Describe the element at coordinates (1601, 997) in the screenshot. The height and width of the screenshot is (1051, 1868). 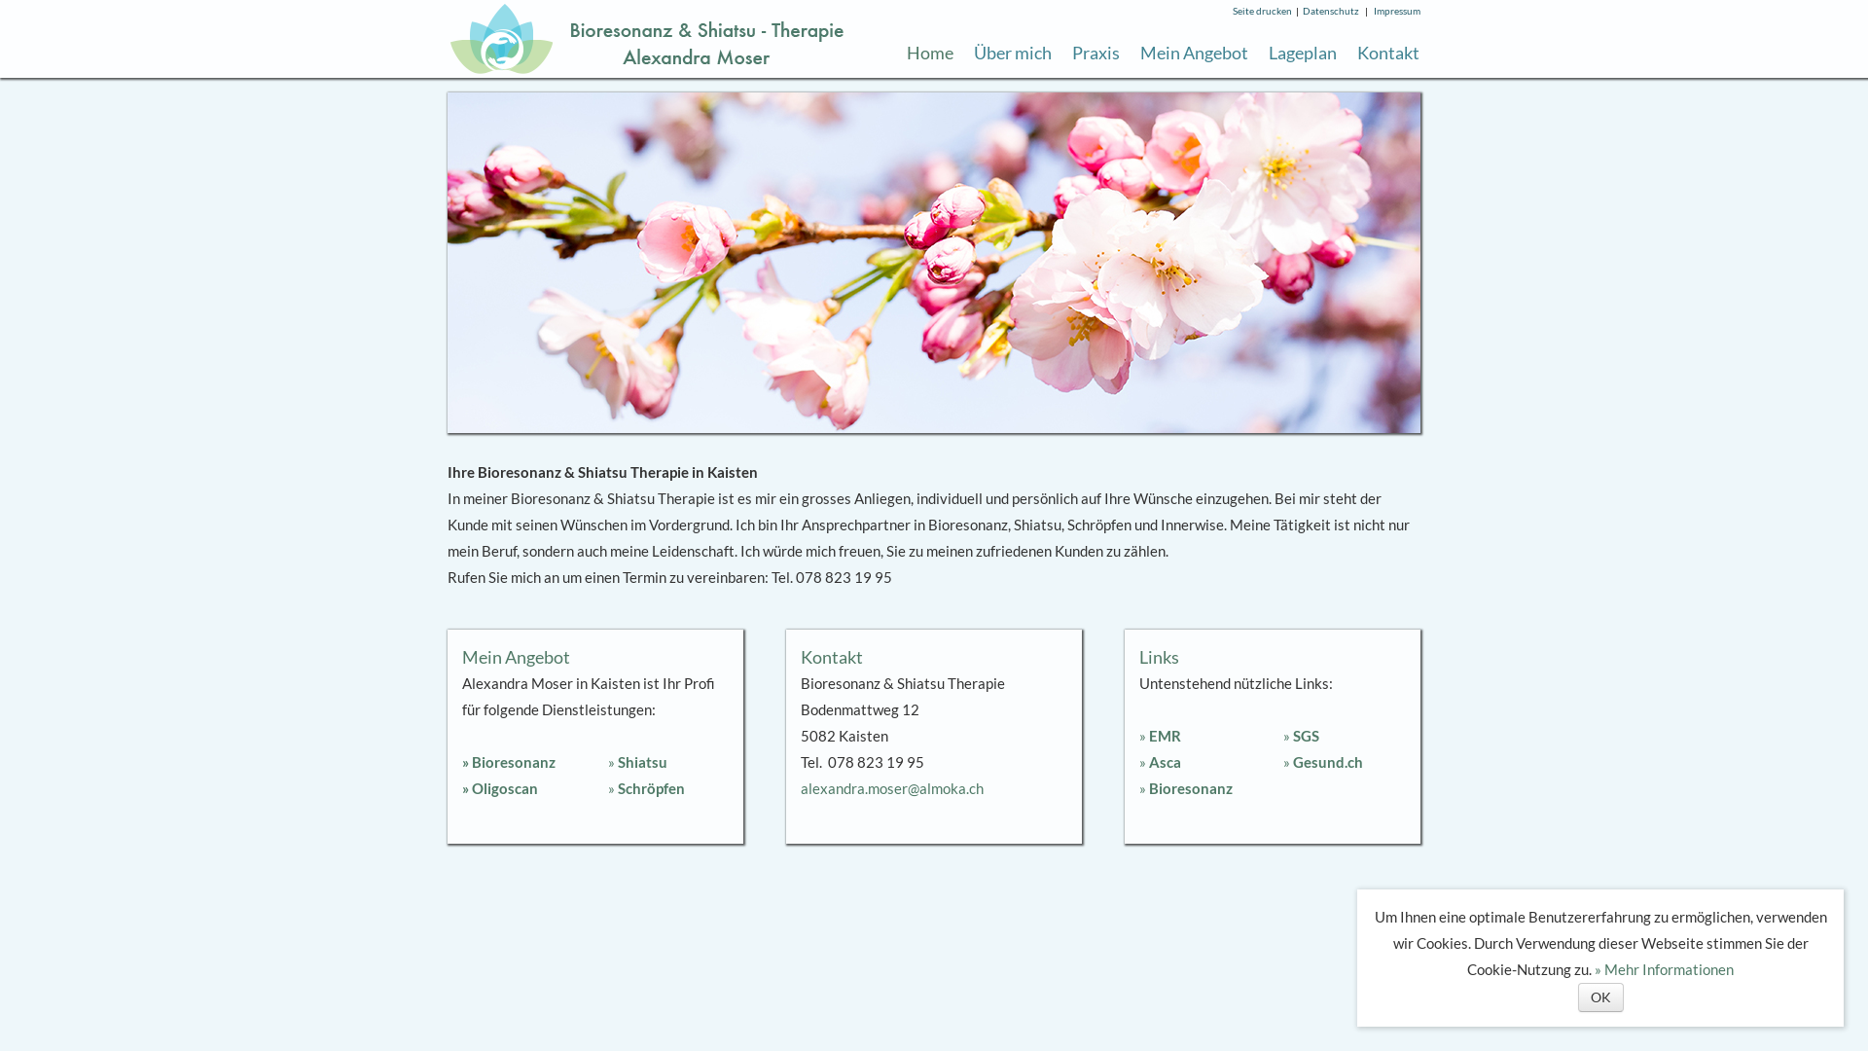
I see `OK` at that location.